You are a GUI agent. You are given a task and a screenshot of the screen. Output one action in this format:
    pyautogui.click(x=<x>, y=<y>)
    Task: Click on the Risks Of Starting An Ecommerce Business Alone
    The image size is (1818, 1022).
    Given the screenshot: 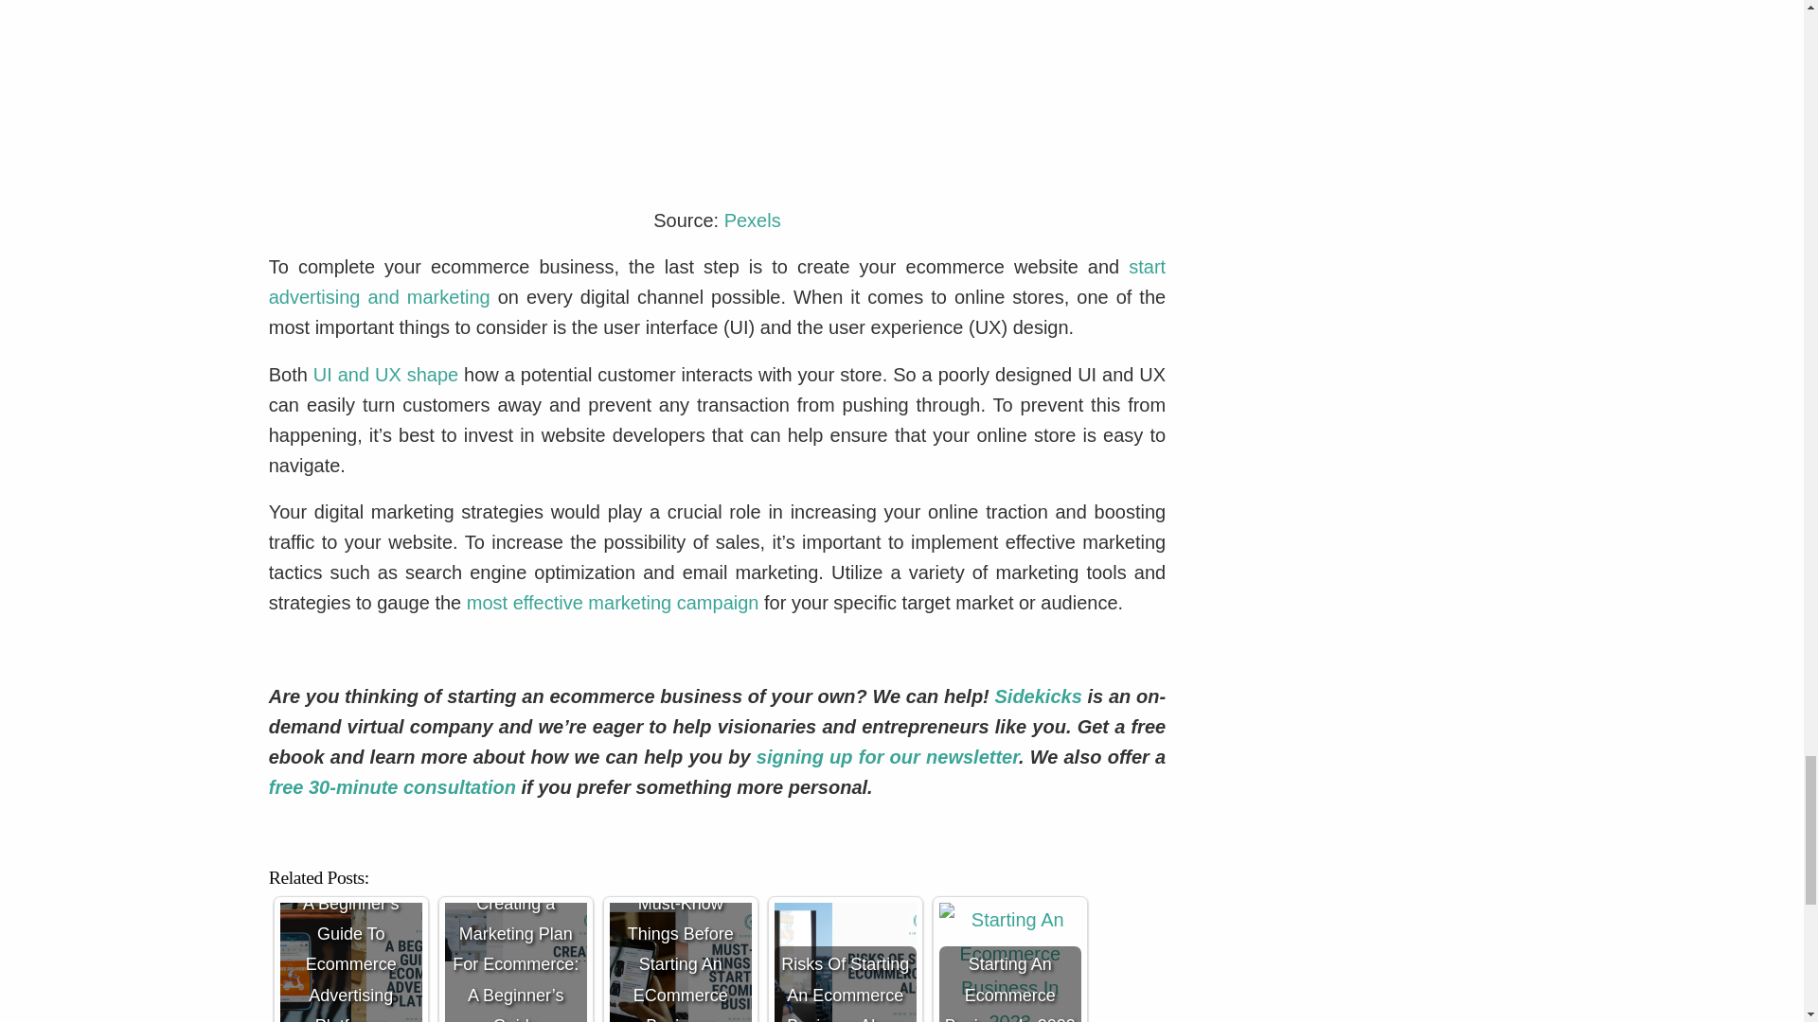 What is the action you would take?
    pyautogui.click(x=845, y=961)
    